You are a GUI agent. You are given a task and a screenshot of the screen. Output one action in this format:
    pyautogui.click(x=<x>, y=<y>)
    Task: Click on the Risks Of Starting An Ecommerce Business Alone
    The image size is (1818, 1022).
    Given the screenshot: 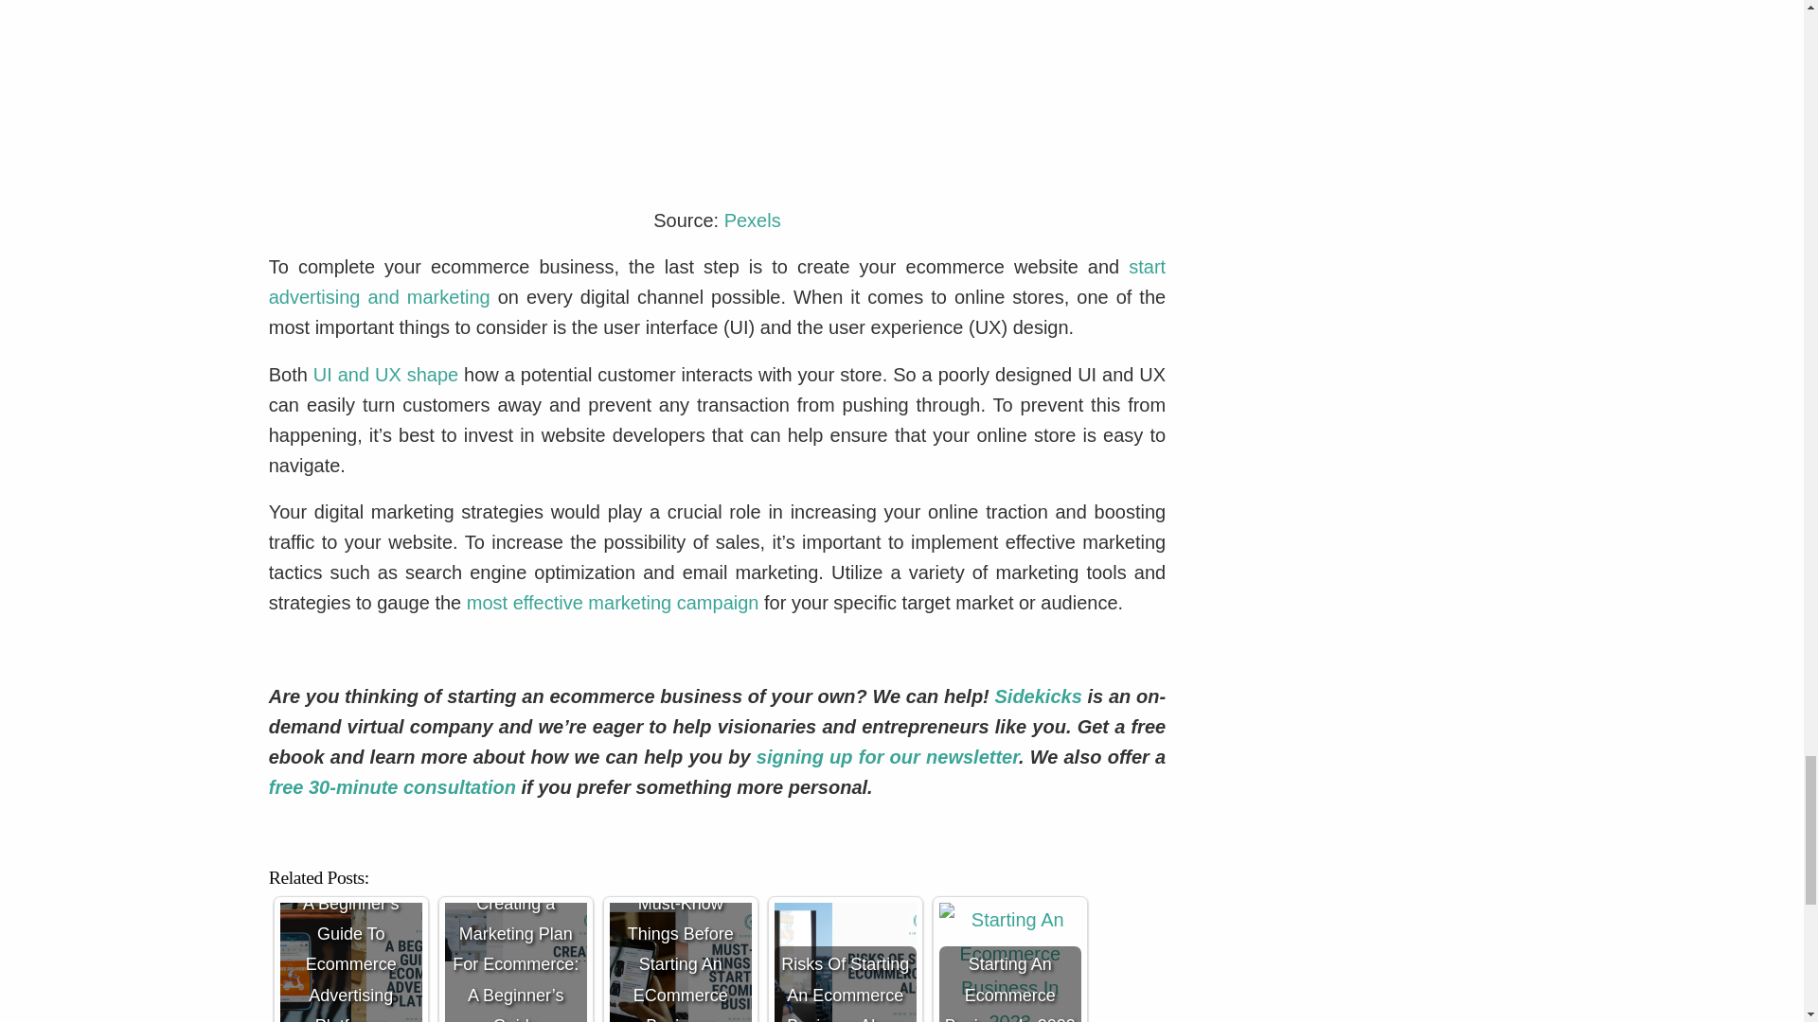 What is the action you would take?
    pyautogui.click(x=845, y=961)
    